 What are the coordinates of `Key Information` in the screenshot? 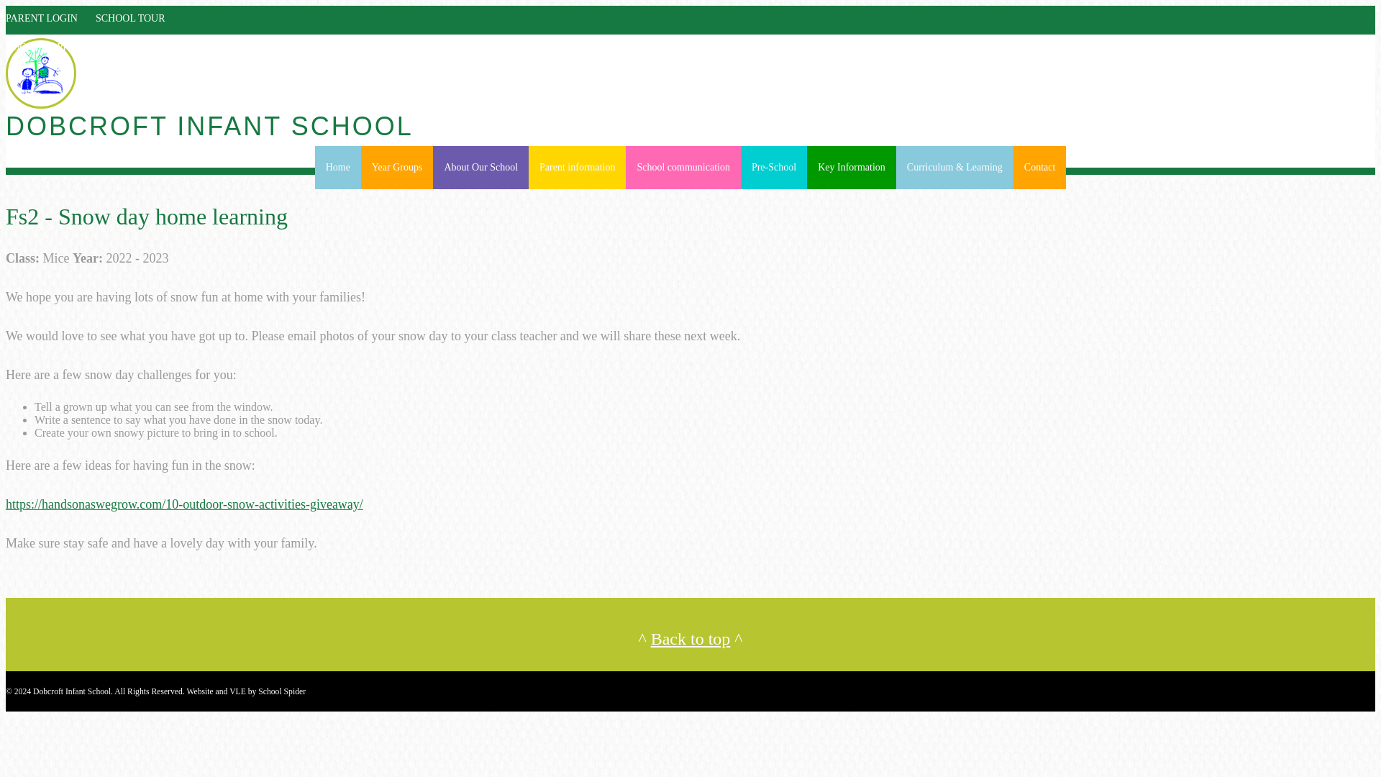 It's located at (852, 168).